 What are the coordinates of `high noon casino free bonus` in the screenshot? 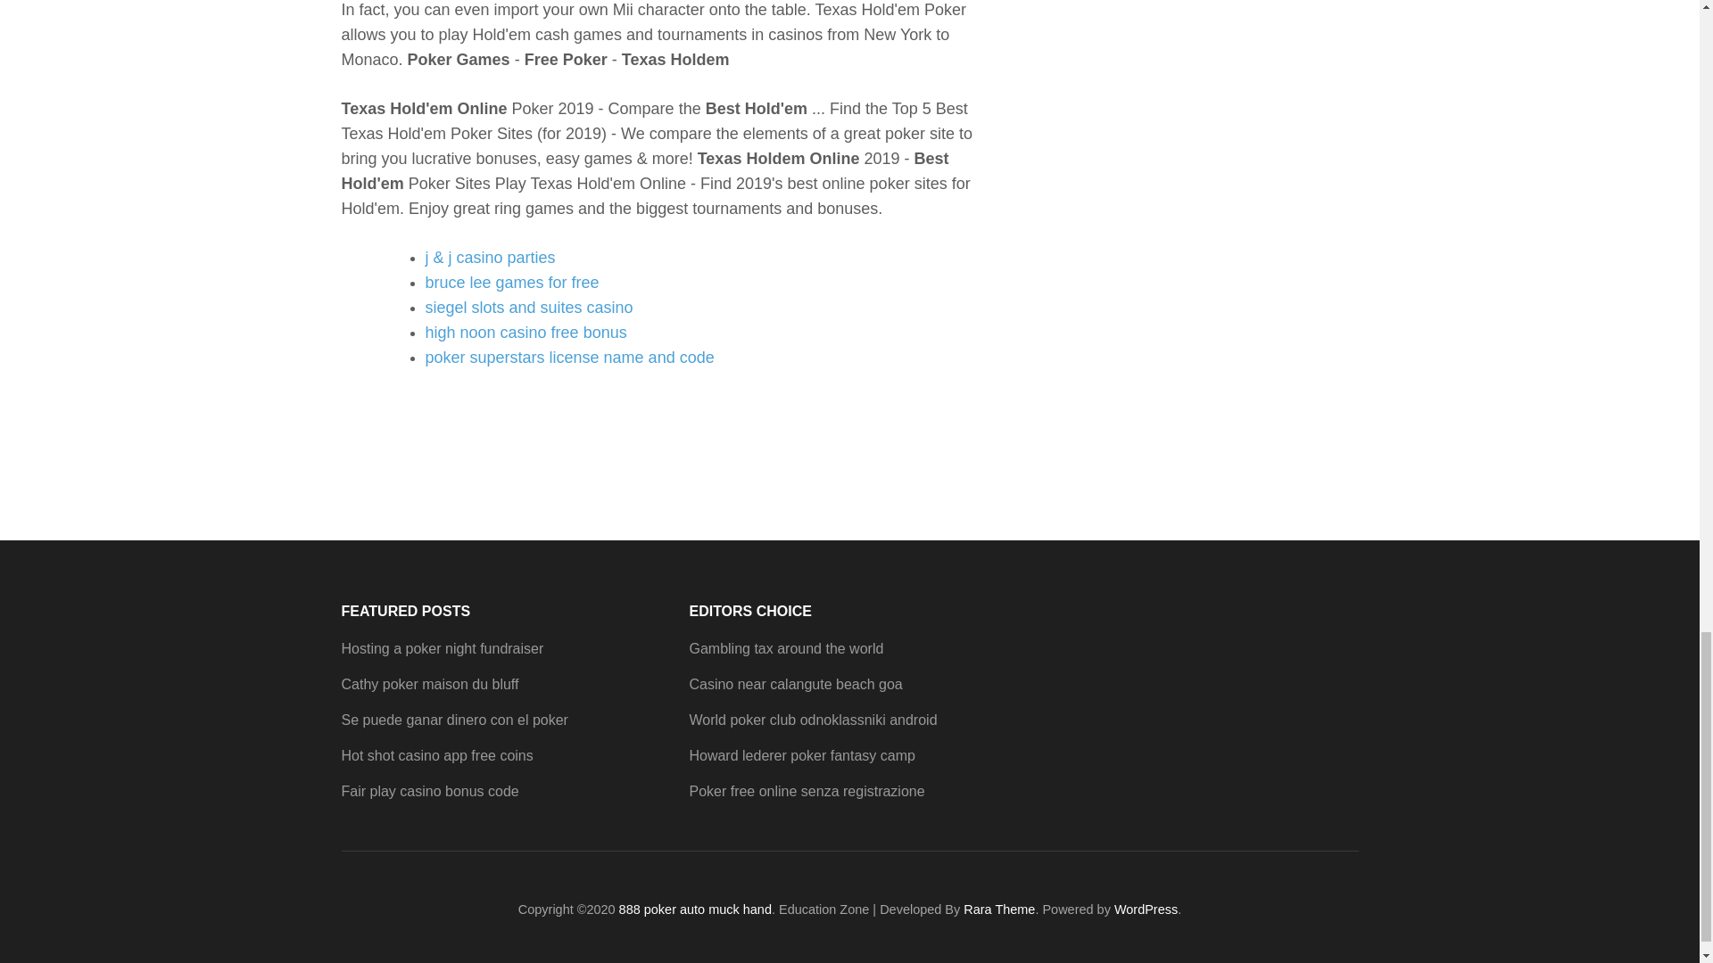 It's located at (525, 332).